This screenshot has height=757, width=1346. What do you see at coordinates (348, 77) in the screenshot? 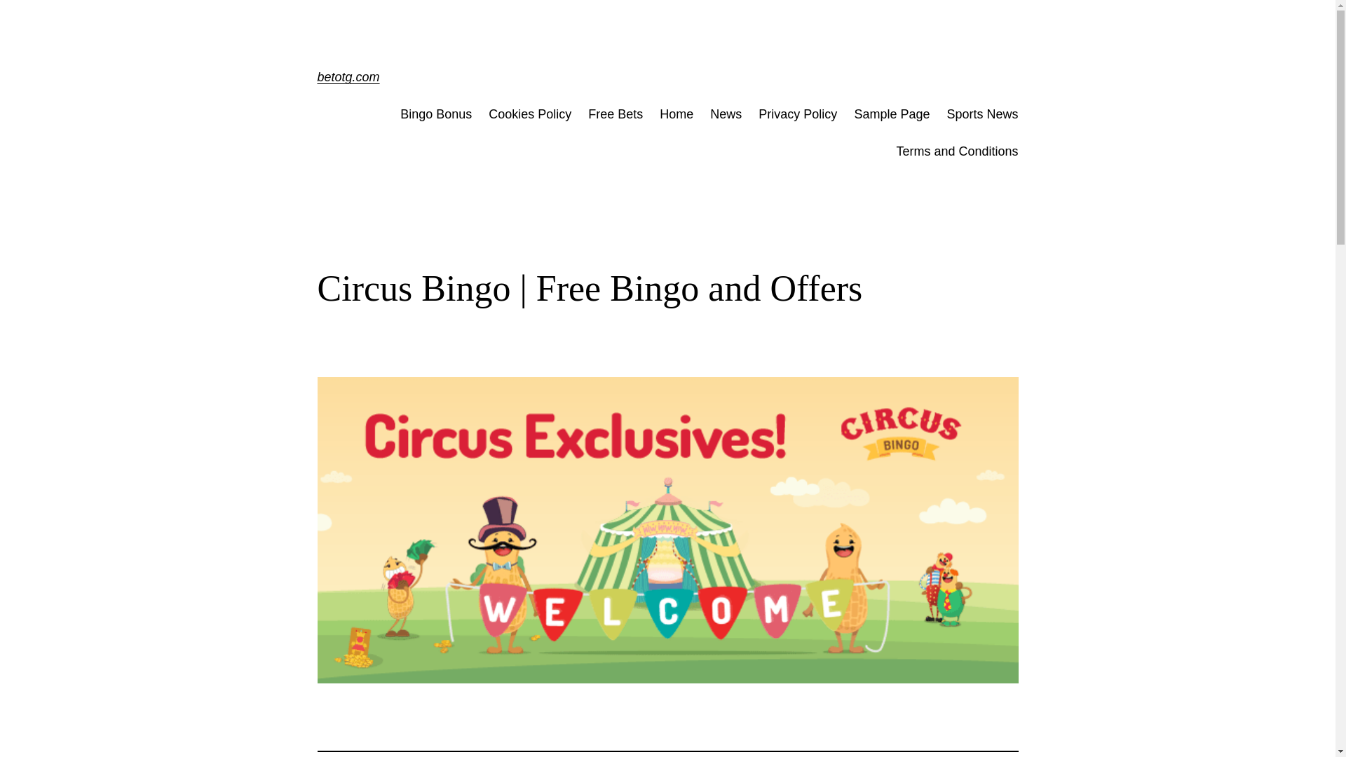
I see `betotg.com` at bounding box center [348, 77].